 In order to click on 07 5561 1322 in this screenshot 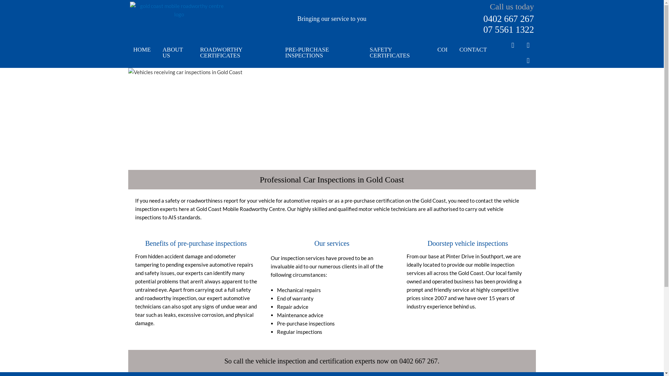, I will do `click(509, 30)`.